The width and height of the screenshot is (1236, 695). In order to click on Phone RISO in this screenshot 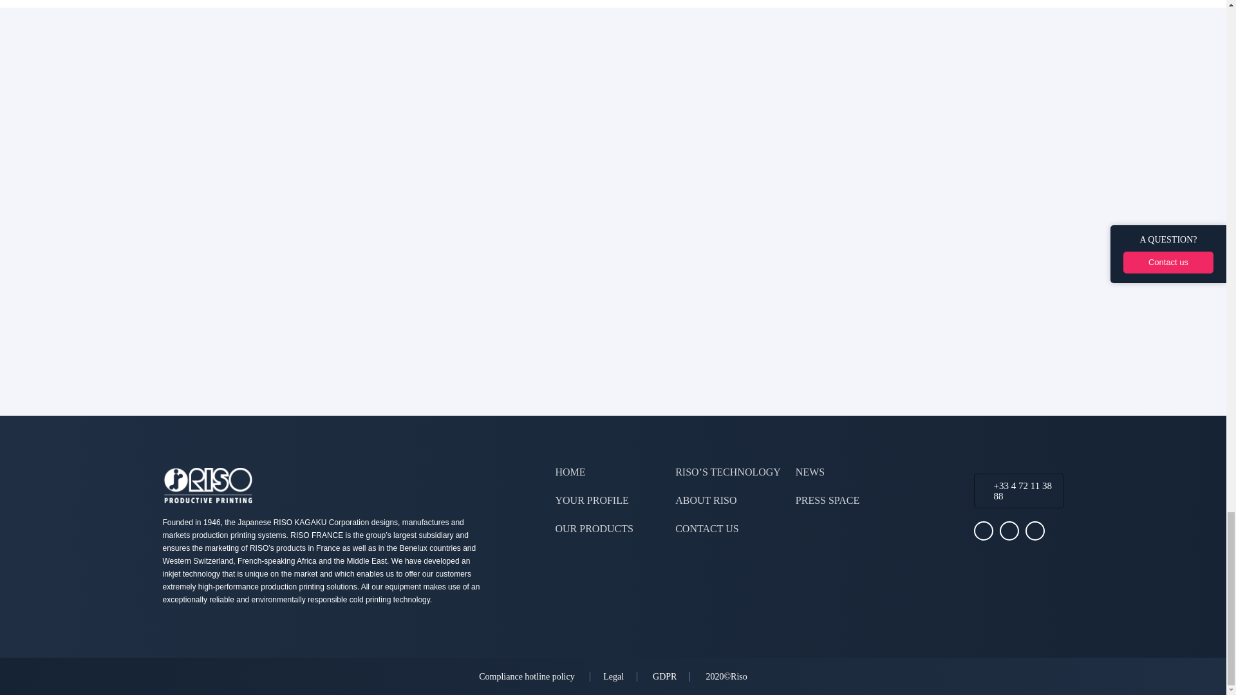, I will do `click(1022, 490)`.